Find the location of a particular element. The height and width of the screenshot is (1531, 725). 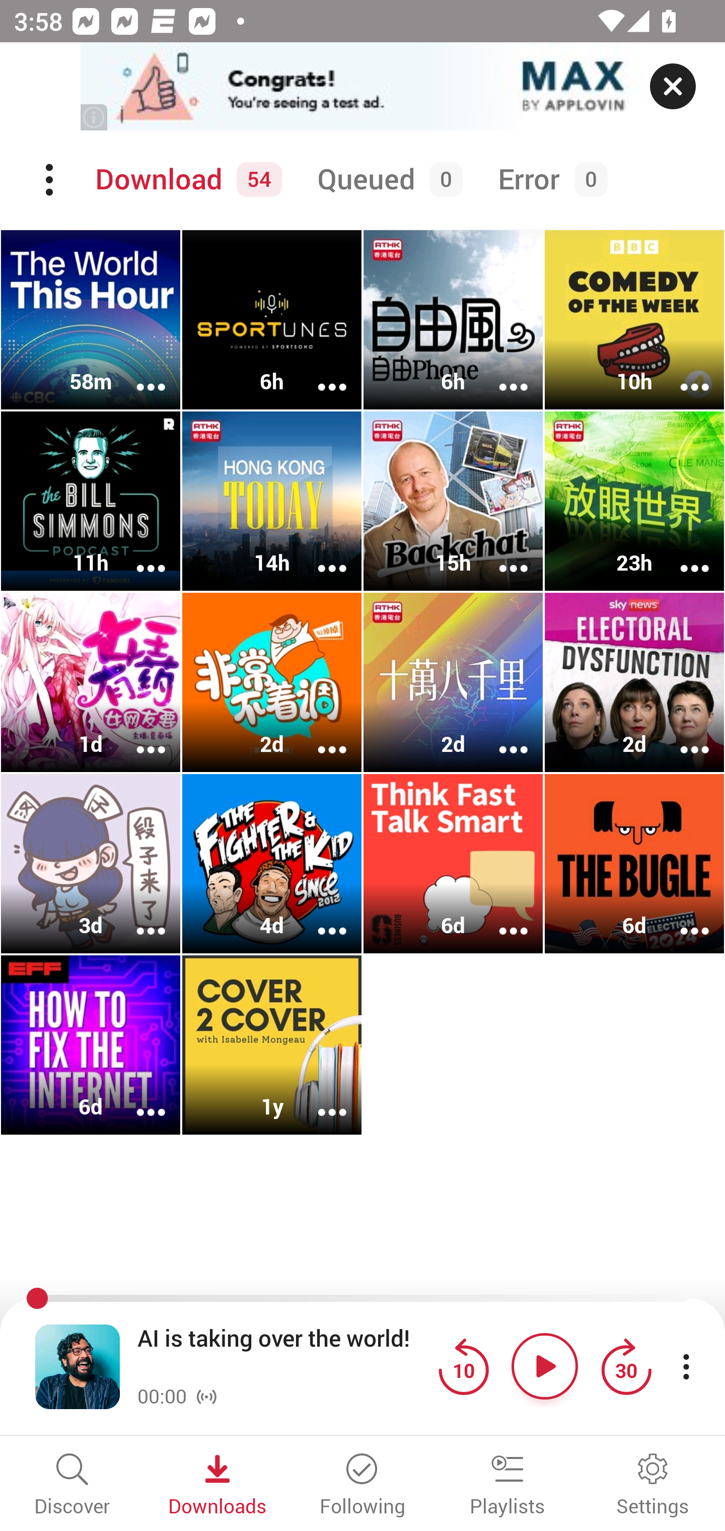

The World This Hour 58m More options More options is located at coordinates (91, 320).